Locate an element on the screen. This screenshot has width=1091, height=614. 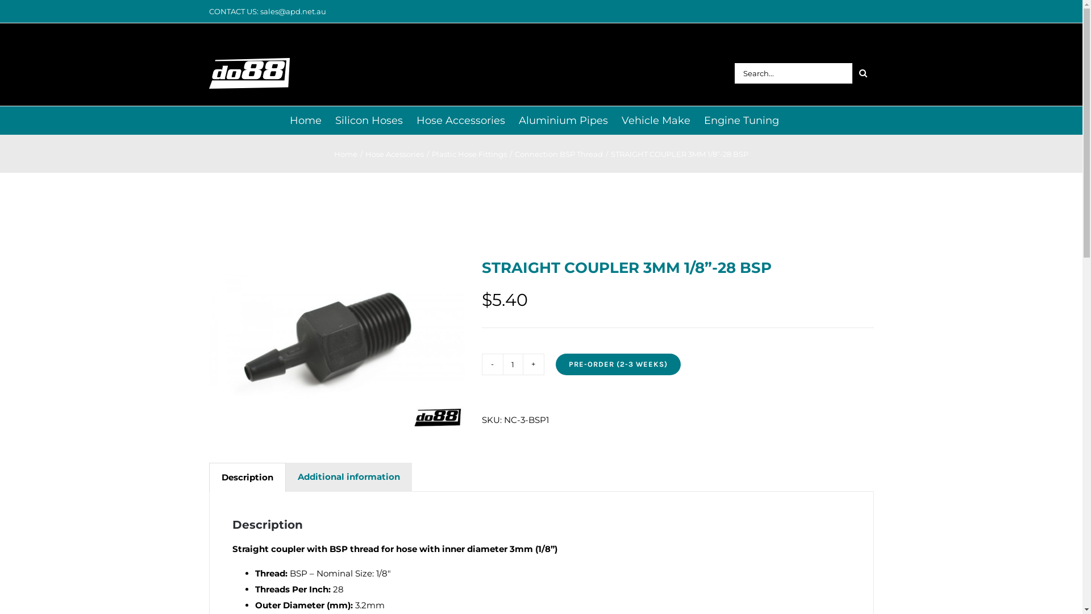
PRE-ORDER (2-3 WEEKS) is located at coordinates (618, 364).